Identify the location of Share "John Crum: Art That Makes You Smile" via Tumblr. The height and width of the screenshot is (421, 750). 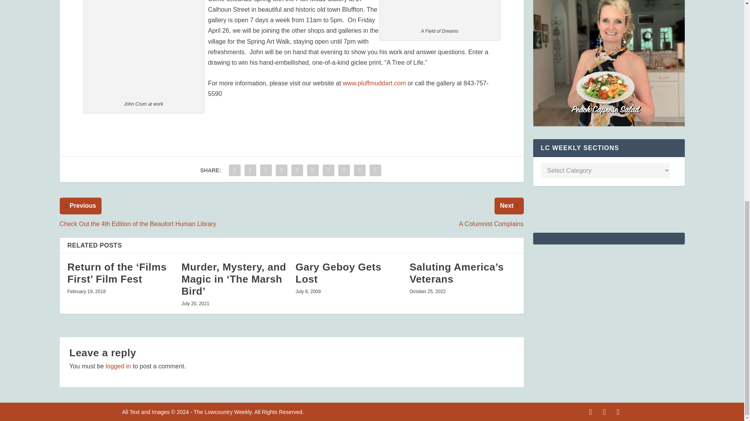
(281, 170).